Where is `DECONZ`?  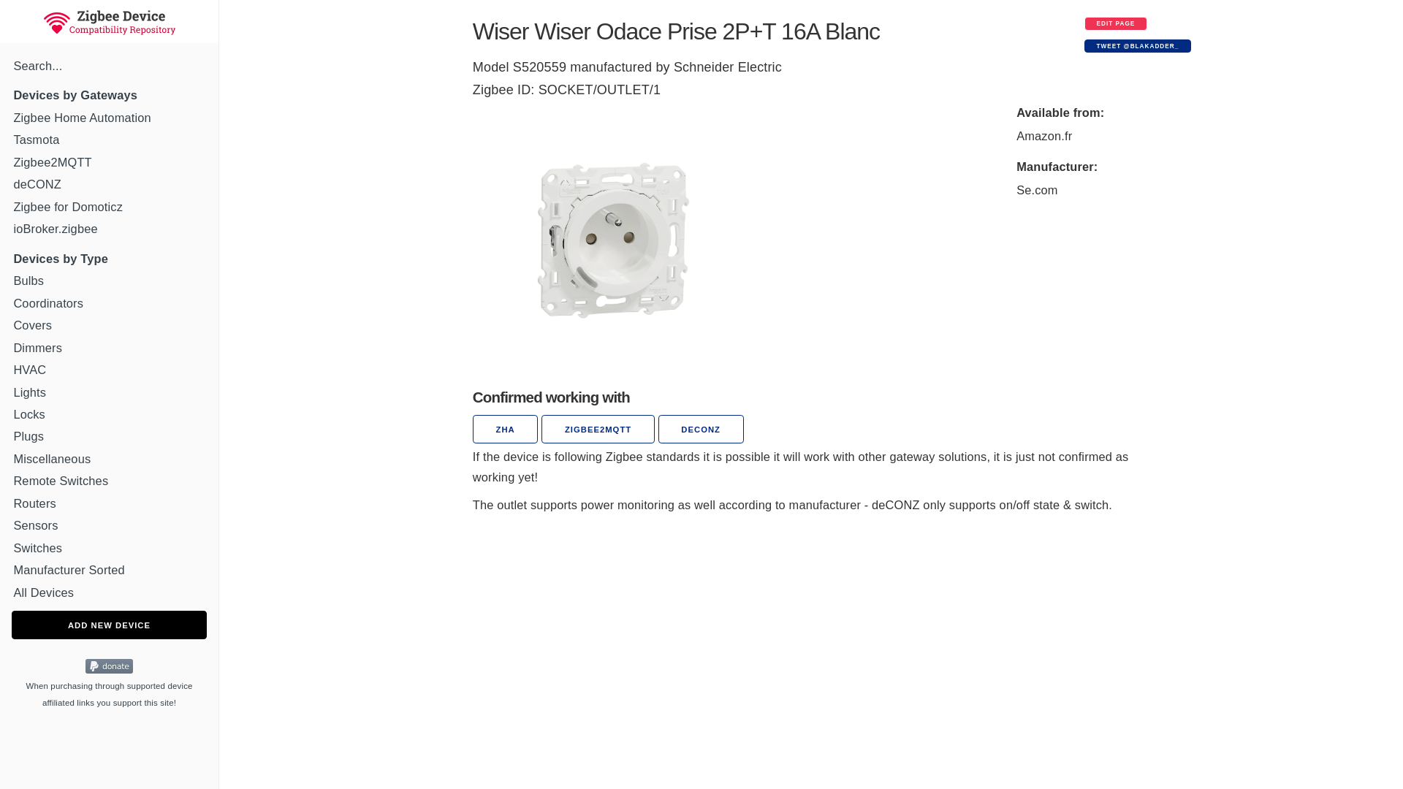 DECONZ is located at coordinates (700, 429).